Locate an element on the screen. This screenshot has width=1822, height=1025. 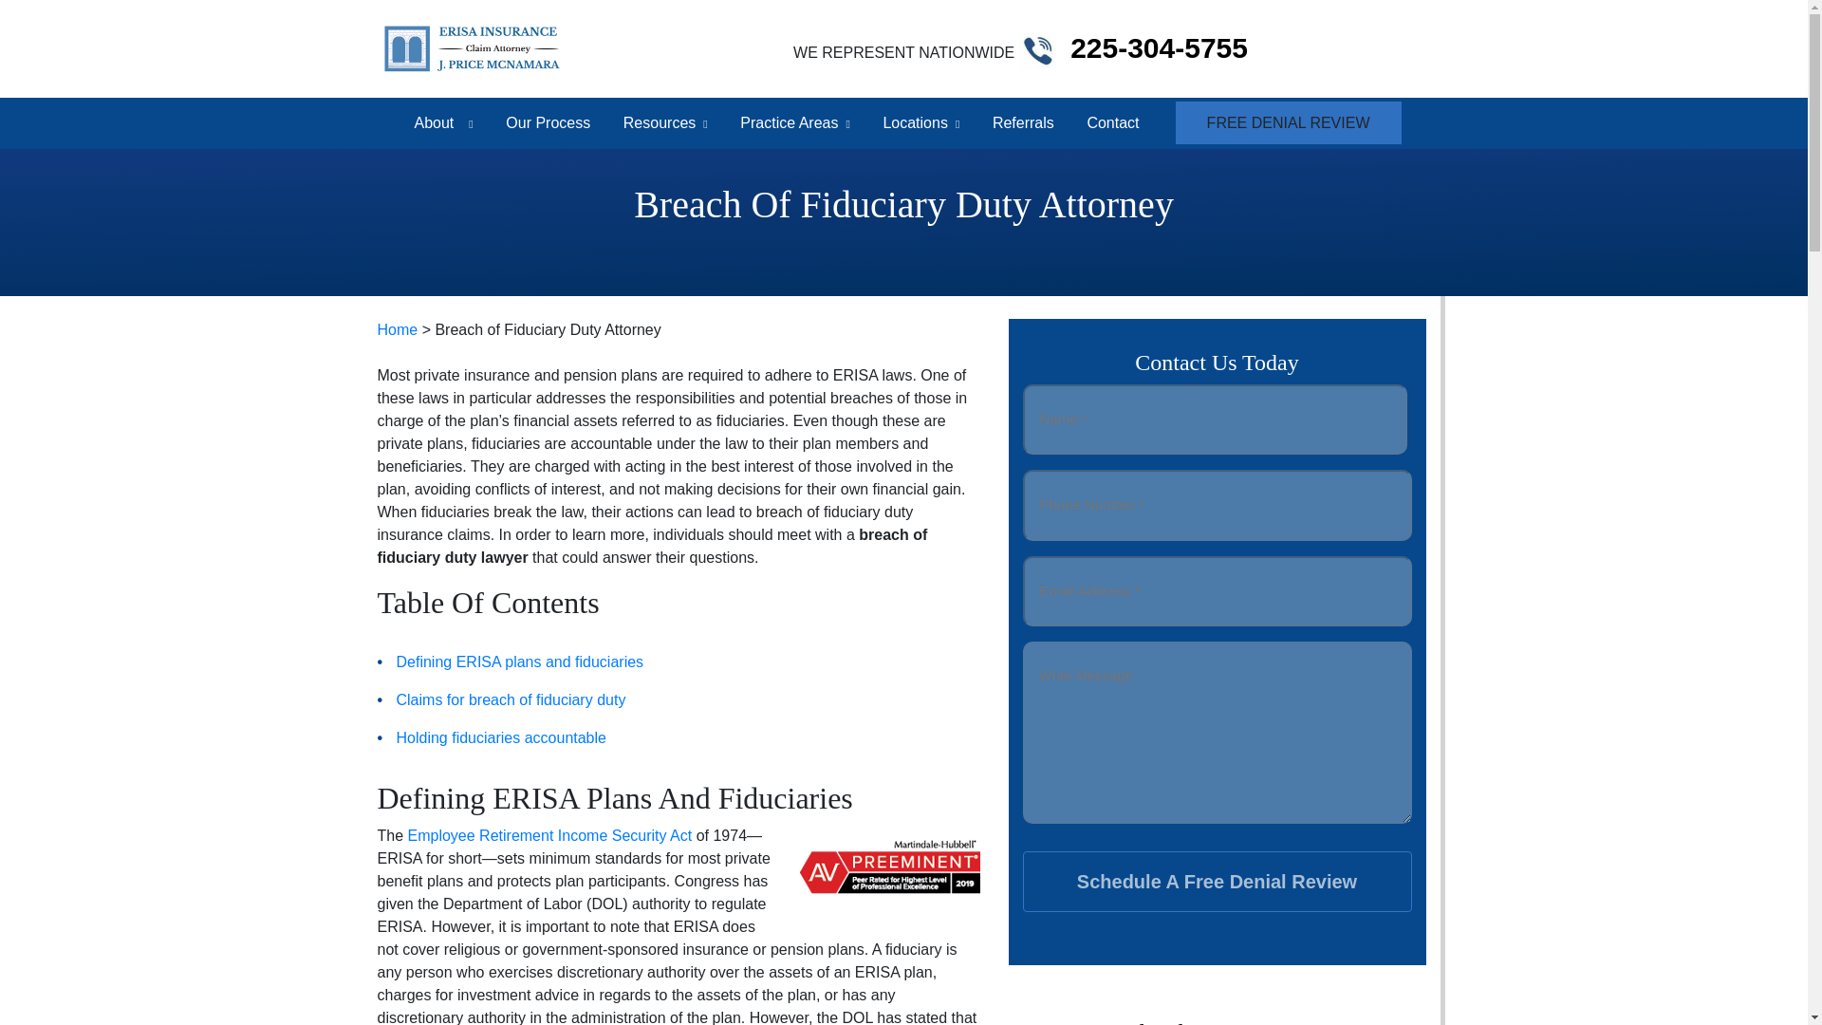
Defining ERISA plans and fiduciaries is located at coordinates (520, 662).